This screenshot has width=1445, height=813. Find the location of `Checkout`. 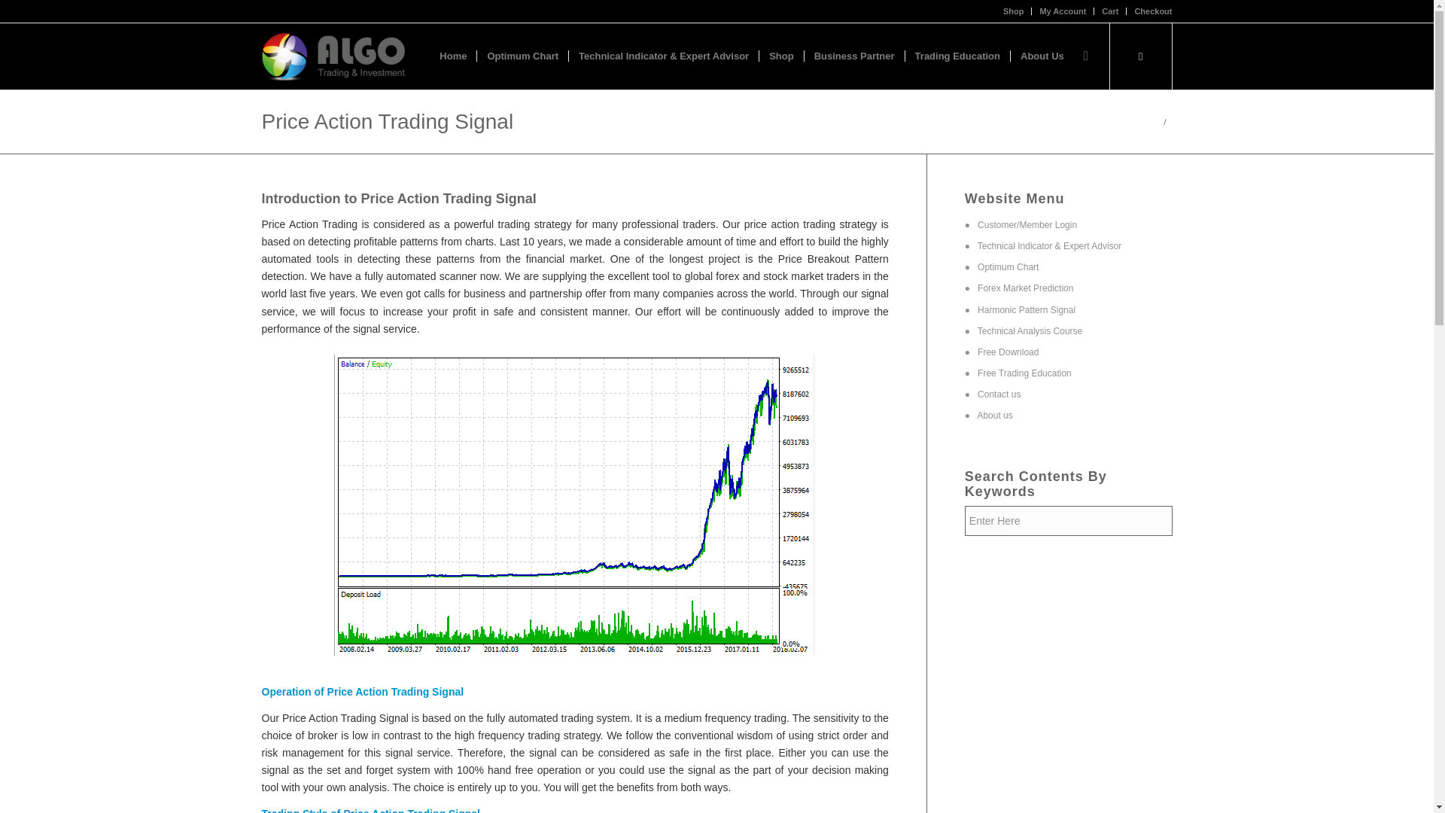

Checkout is located at coordinates (1153, 11).